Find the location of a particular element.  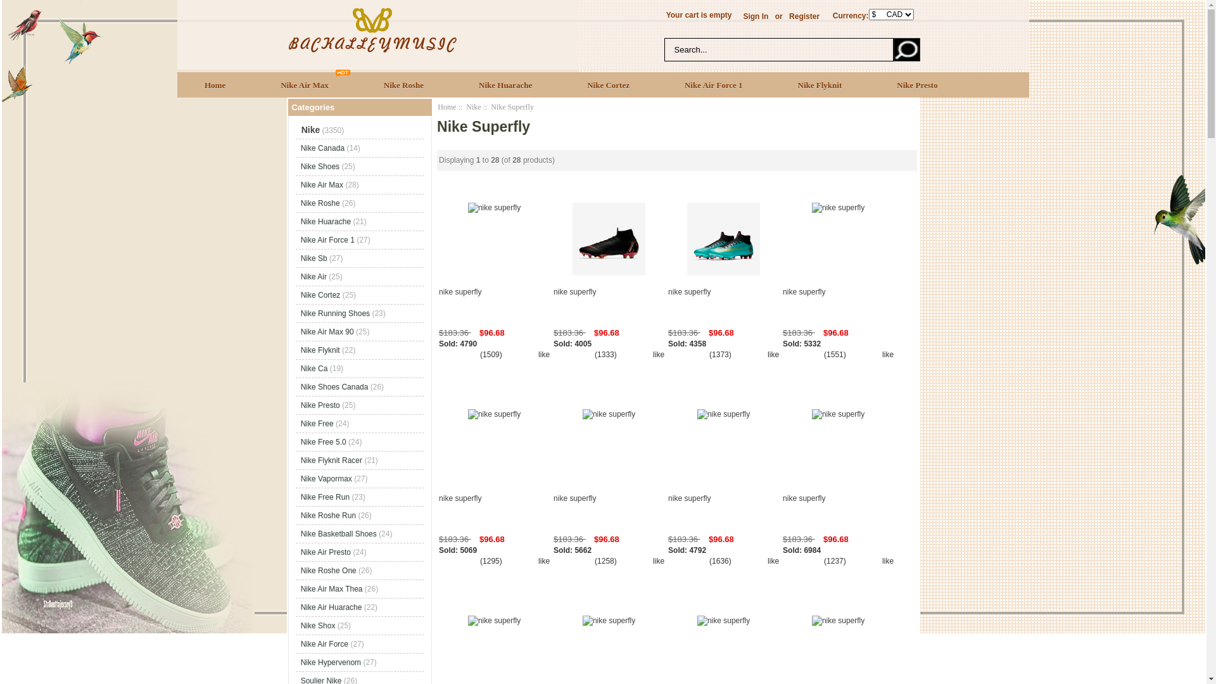

 nike superfly  is located at coordinates (723, 414).